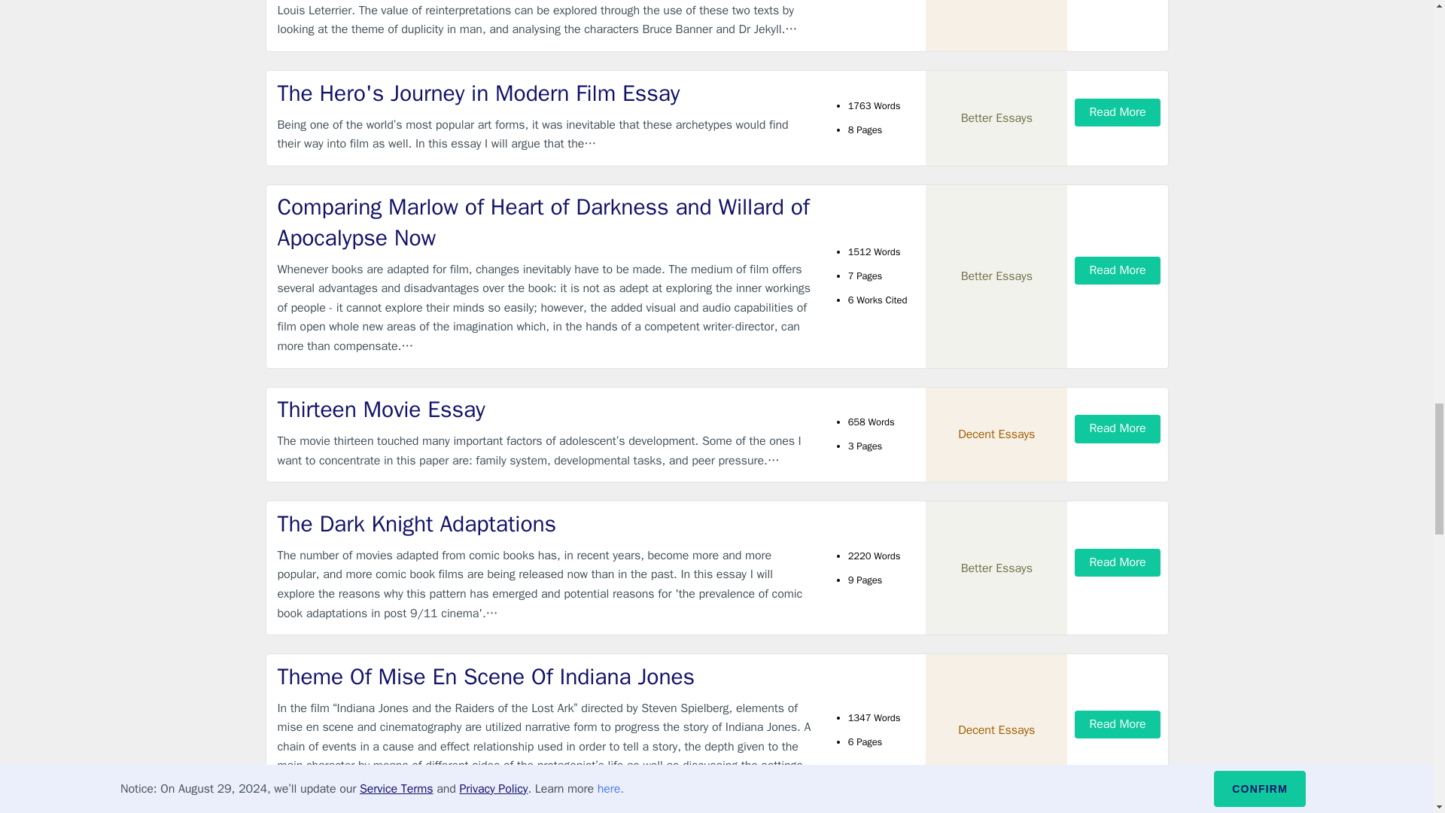 The height and width of the screenshot is (813, 1445). Describe the element at coordinates (545, 410) in the screenshot. I see `Thirteen Movie Essay` at that location.